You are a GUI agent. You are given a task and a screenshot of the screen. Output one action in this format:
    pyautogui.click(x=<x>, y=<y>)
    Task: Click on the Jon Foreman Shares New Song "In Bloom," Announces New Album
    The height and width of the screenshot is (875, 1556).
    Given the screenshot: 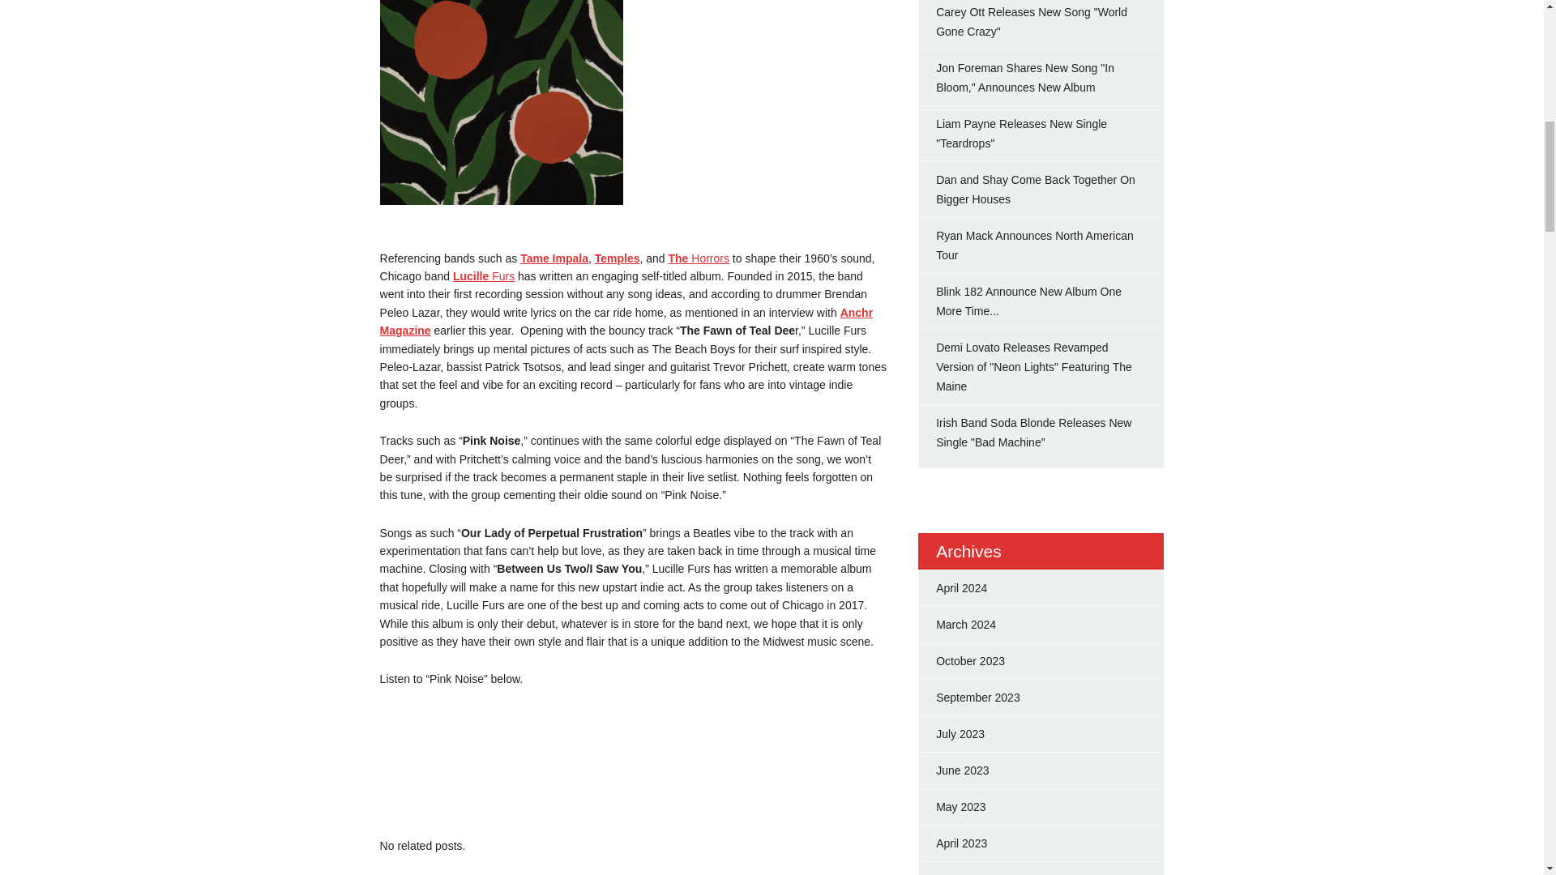 What is the action you would take?
    pyautogui.click(x=1024, y=77)
    